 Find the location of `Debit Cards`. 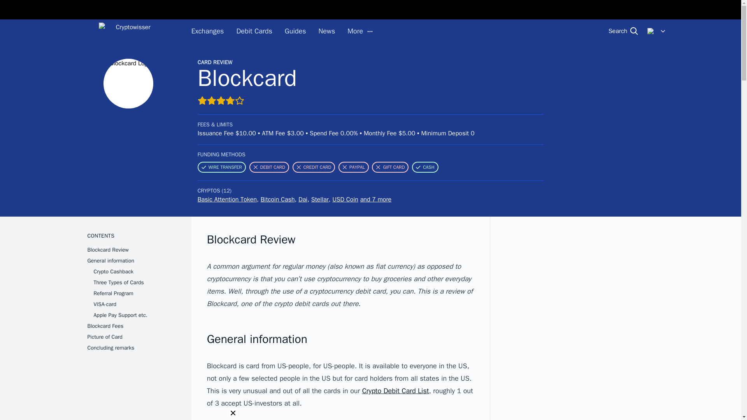

Debit Cards is located at coordinates (254, 31).